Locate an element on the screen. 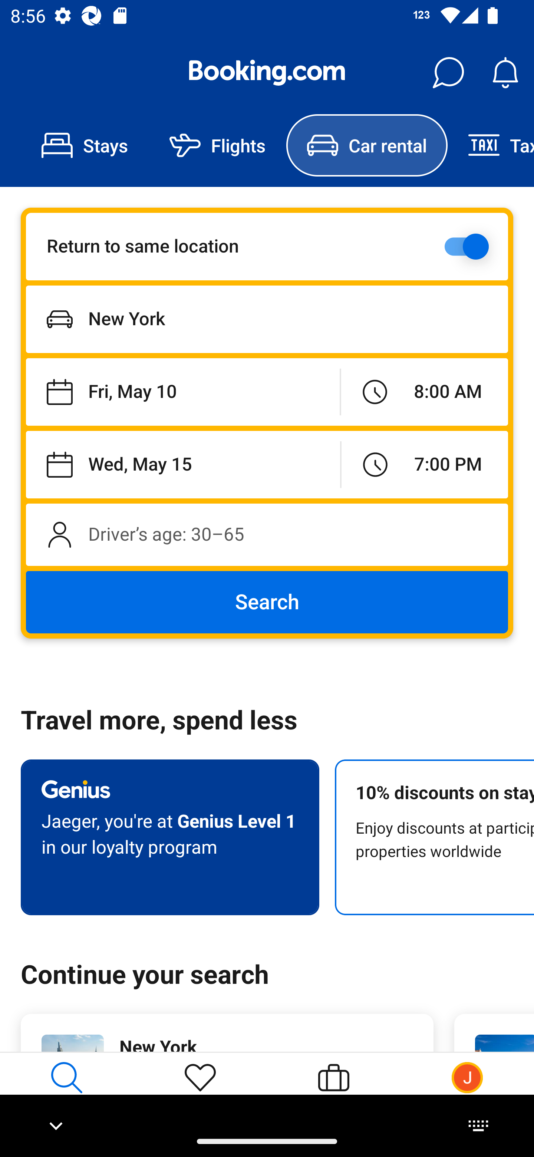 This screenshot has width=534, height=1157. Car rental is located at coordinates (366, 145).